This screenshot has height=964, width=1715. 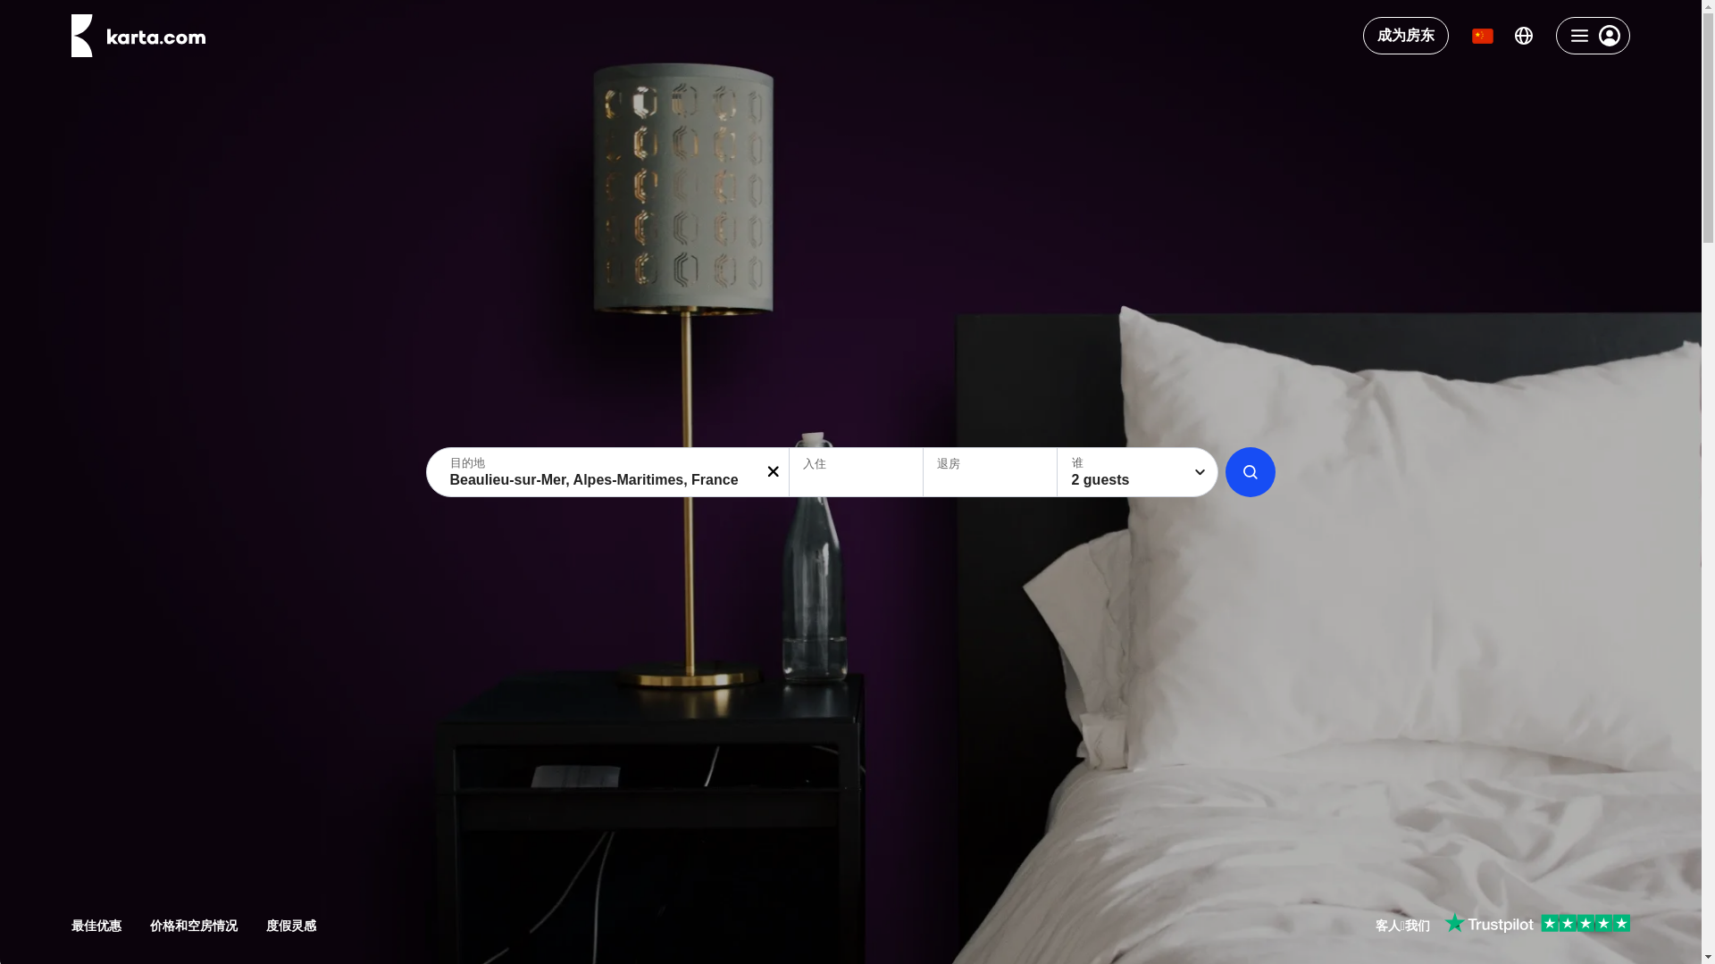 What do you see at coordinates (609, 472) in the screenshot?
I see `Beaulieu-sur-Mer, Alpes-Maritimes, France` at bounding box center [609, 472].